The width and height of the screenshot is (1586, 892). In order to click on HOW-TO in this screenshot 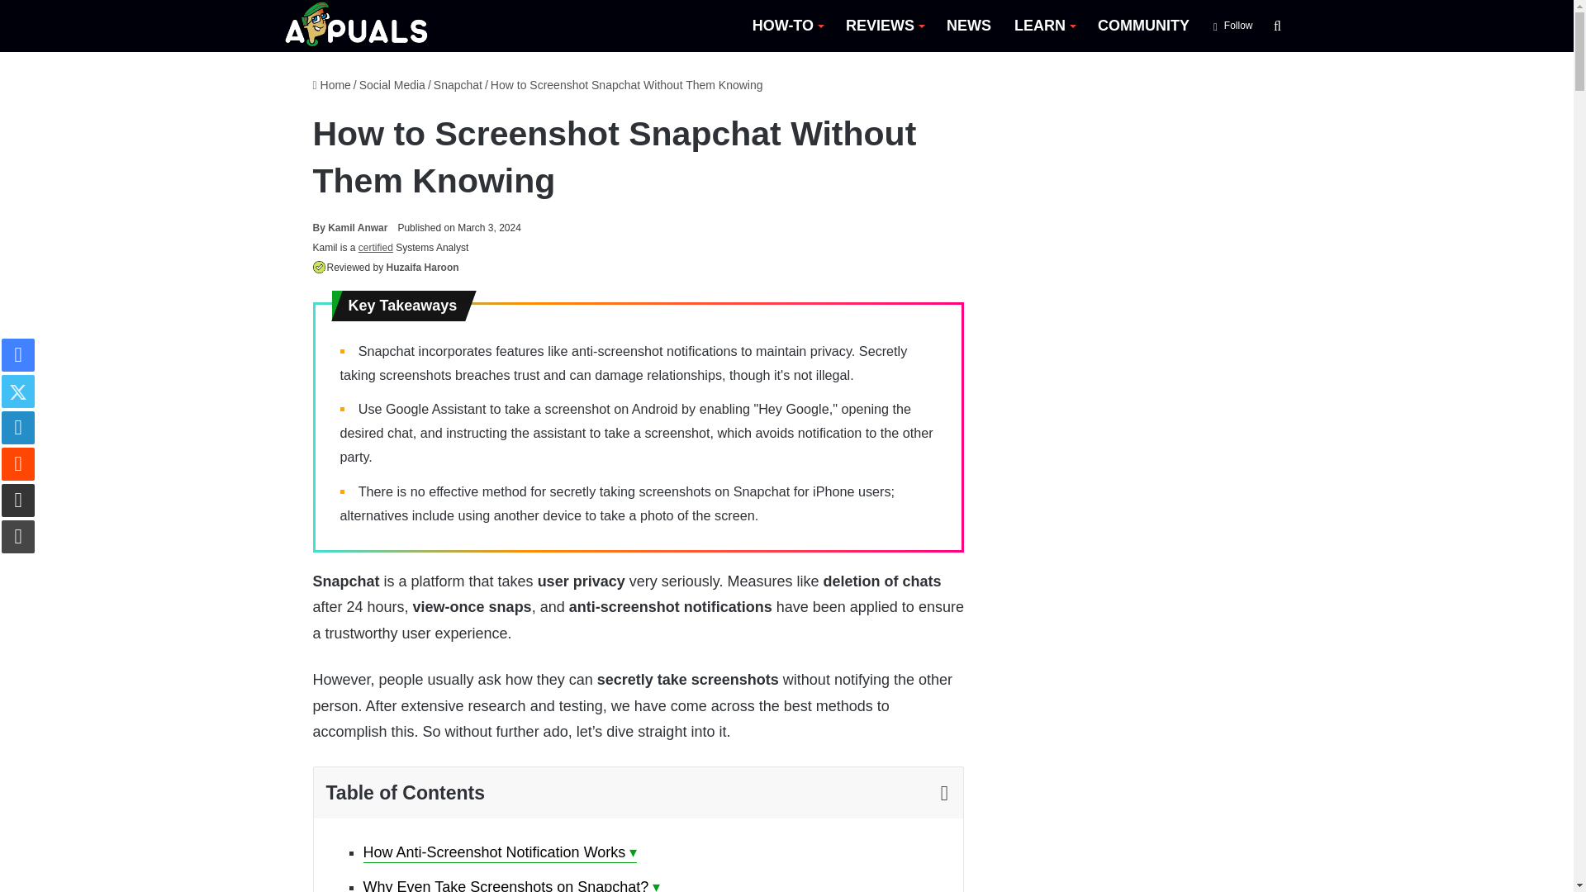, I will do `click(786, 26)`.